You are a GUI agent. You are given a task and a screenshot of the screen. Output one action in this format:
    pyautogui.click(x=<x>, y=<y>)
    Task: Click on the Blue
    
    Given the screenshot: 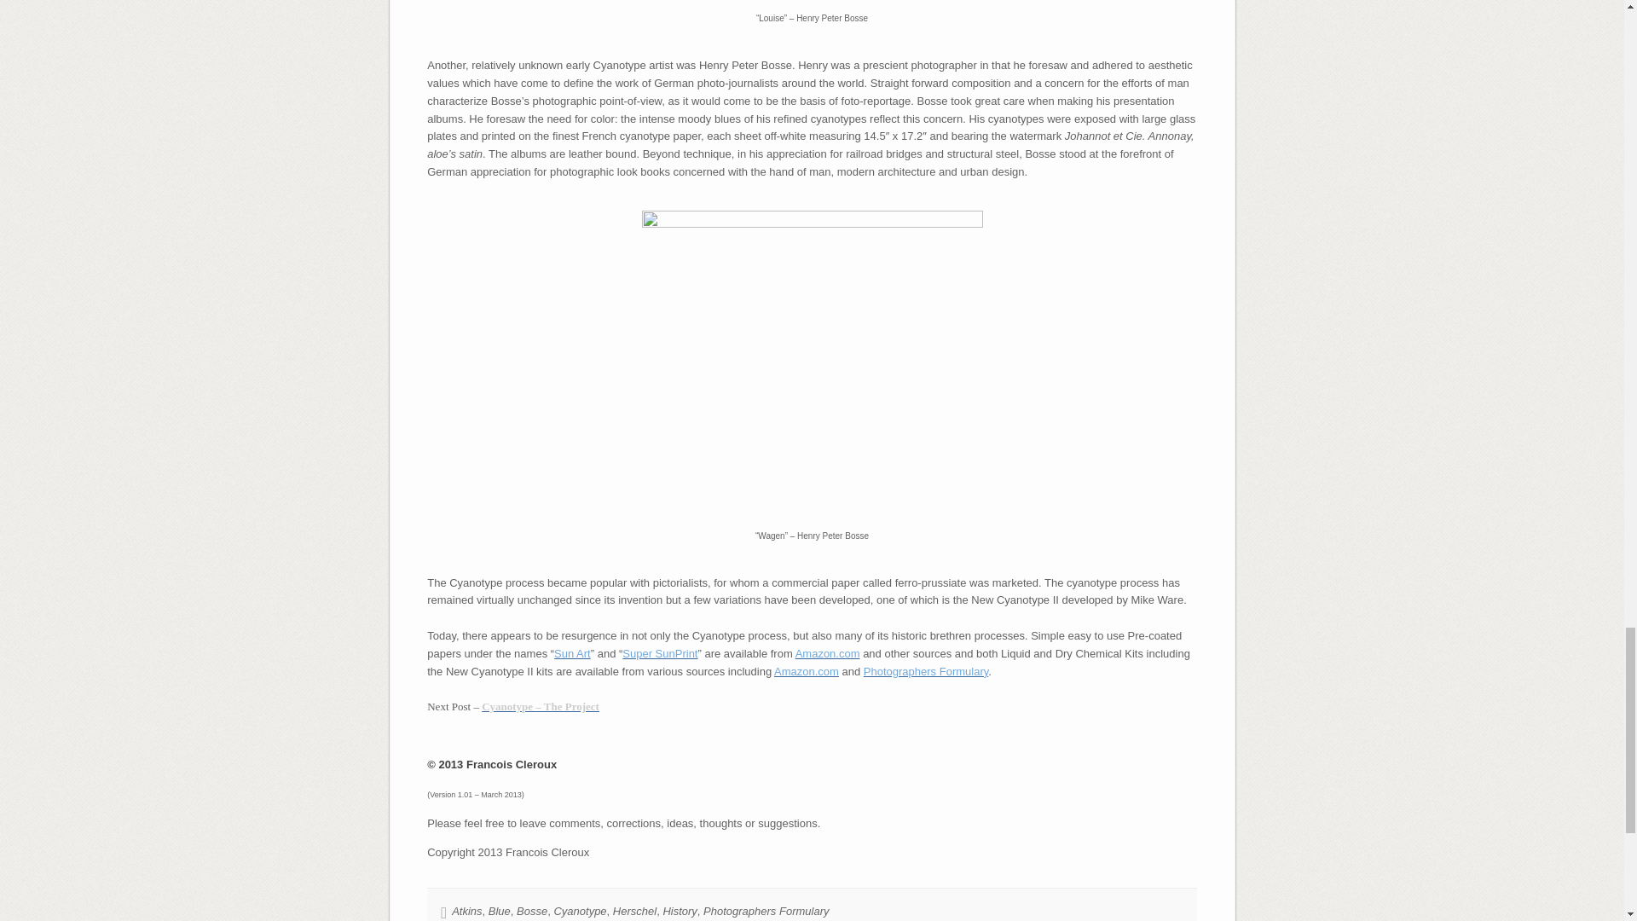 What is the action you would take?
    pyautogui.click(x=500, y=911)
    